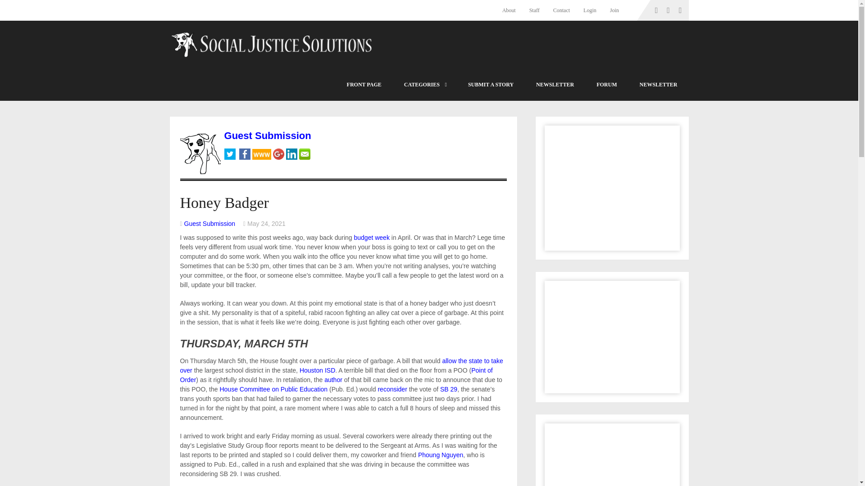 The width and height of the screenshot is (865, 486). Describe the element at coordinates (449, 389) in the screenshot. I see `SB 29` at that location.